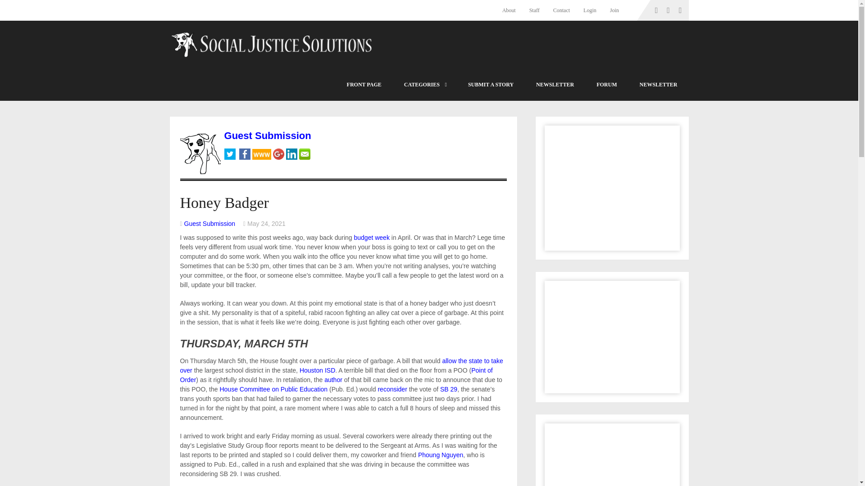 The width and height of the screenshot is (865, 486). Describe the element at coordinates (449, 389) in the screenshot. I see `SB 29` at that location.